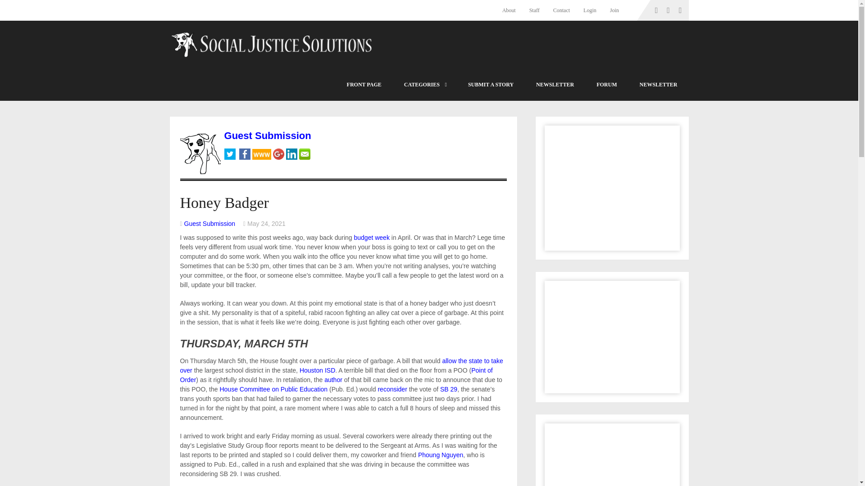 The width and height of the screenshot is (865, 486). Describe the element at coordinates (449, 389) in the screenshot. I see `SB 29` at that location.